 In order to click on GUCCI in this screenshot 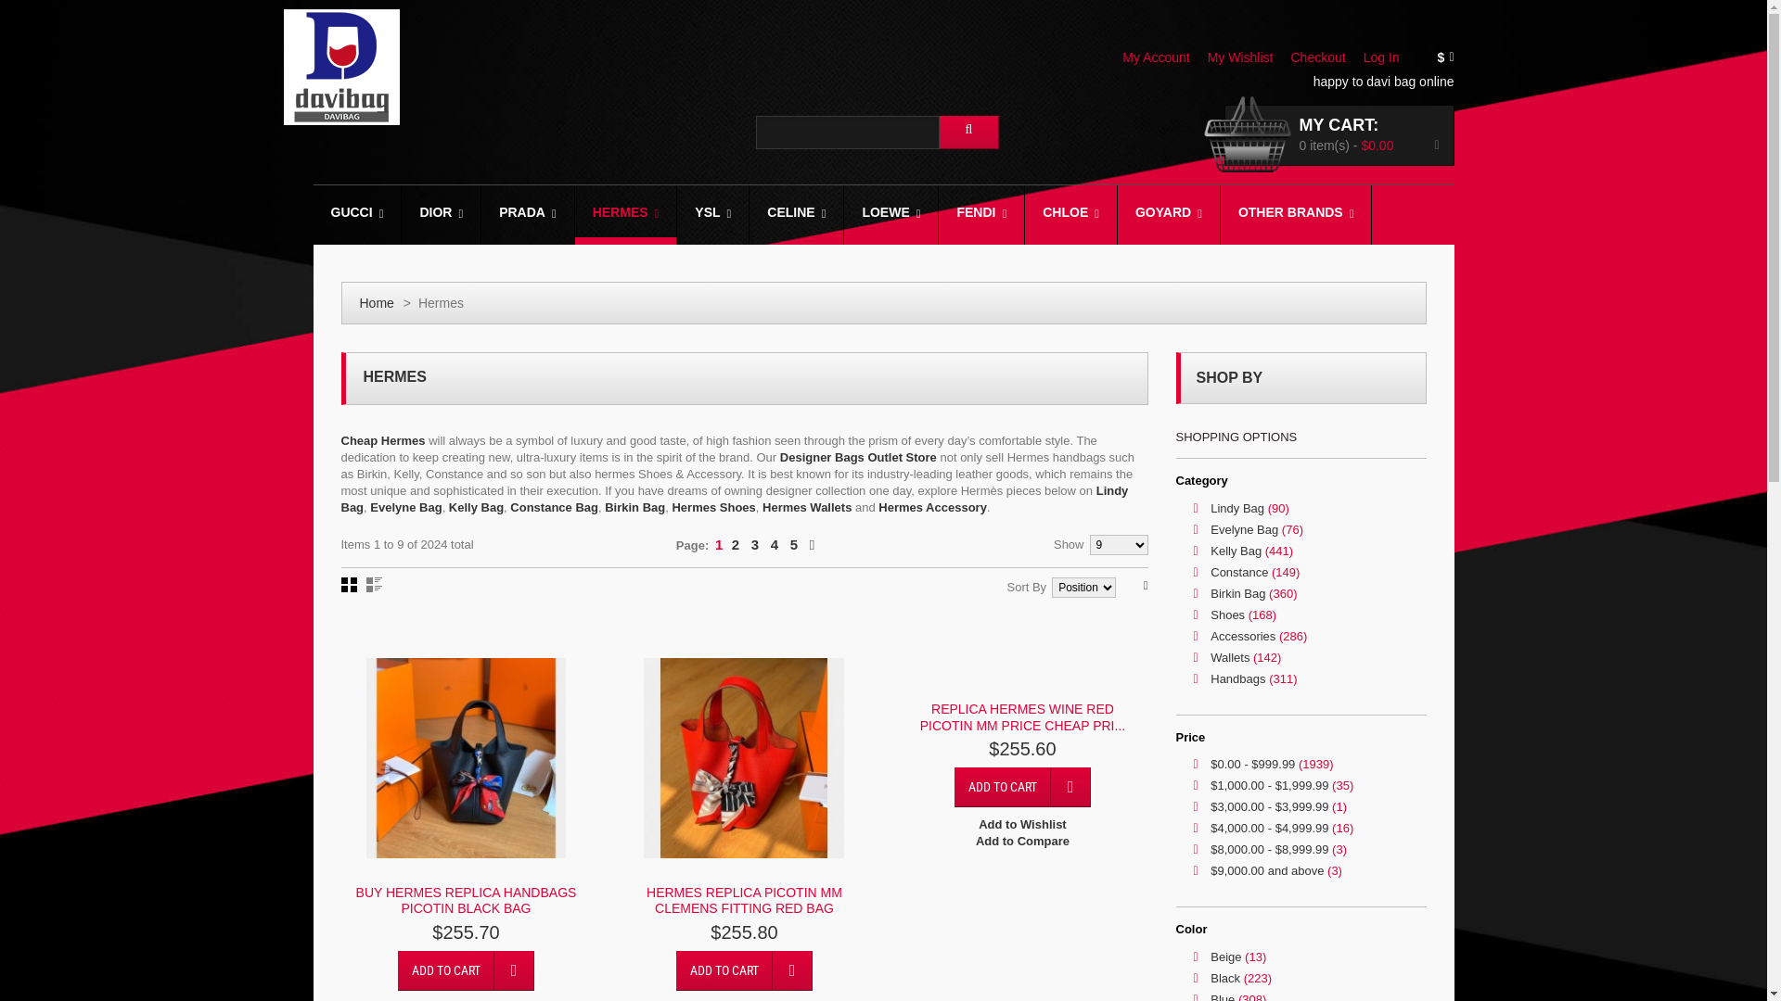, I will do `click(364, 215)`.